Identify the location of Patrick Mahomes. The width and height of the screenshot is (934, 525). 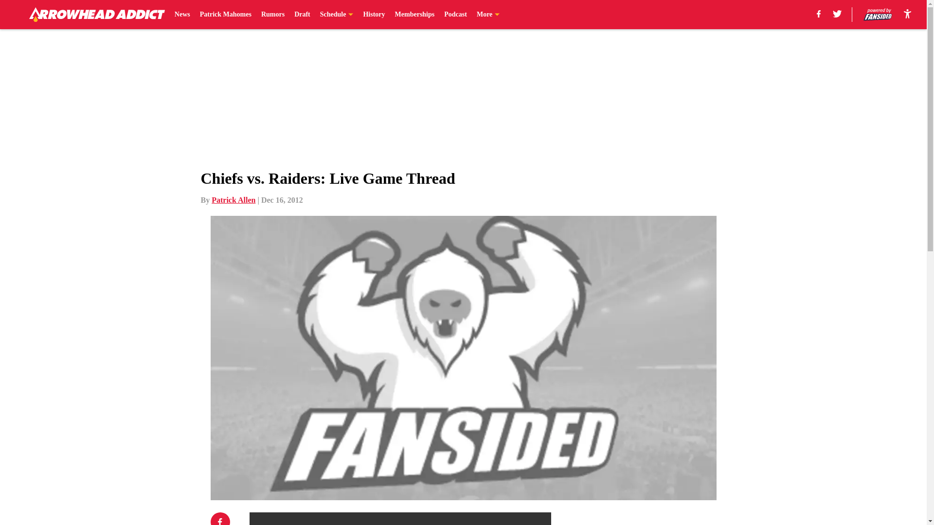
(225, 15).